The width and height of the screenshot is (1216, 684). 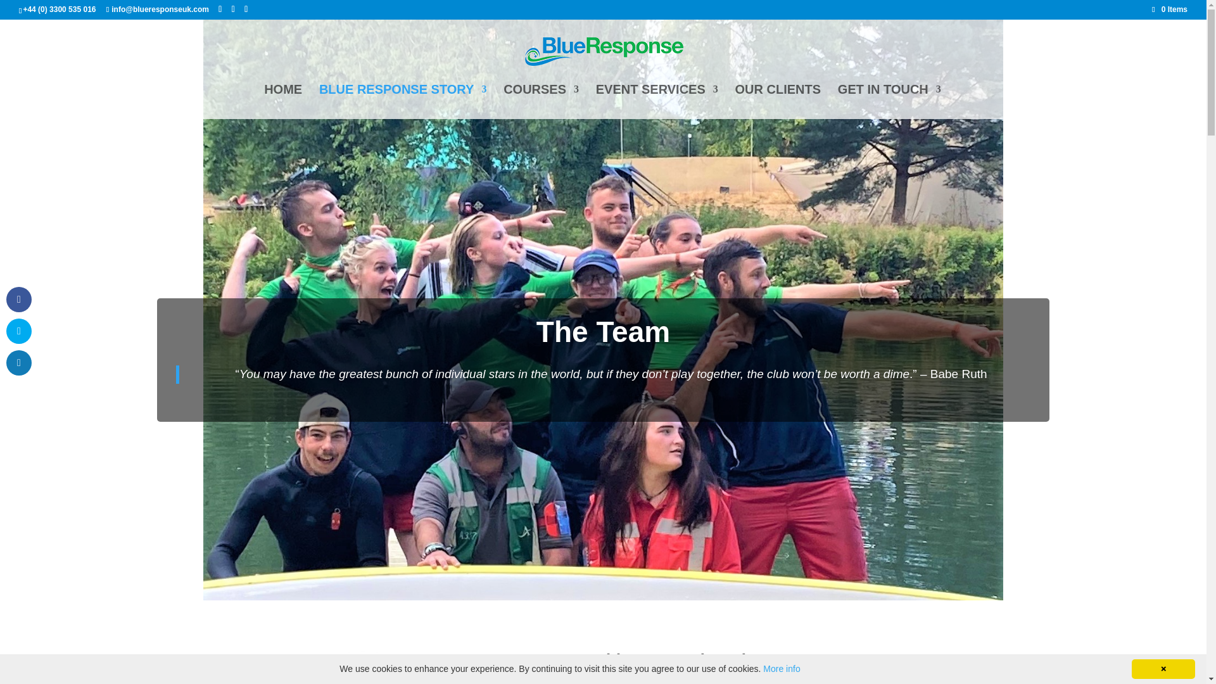 I want to click on BLUE RESPONSE STORY, so click(x=403, y=101).